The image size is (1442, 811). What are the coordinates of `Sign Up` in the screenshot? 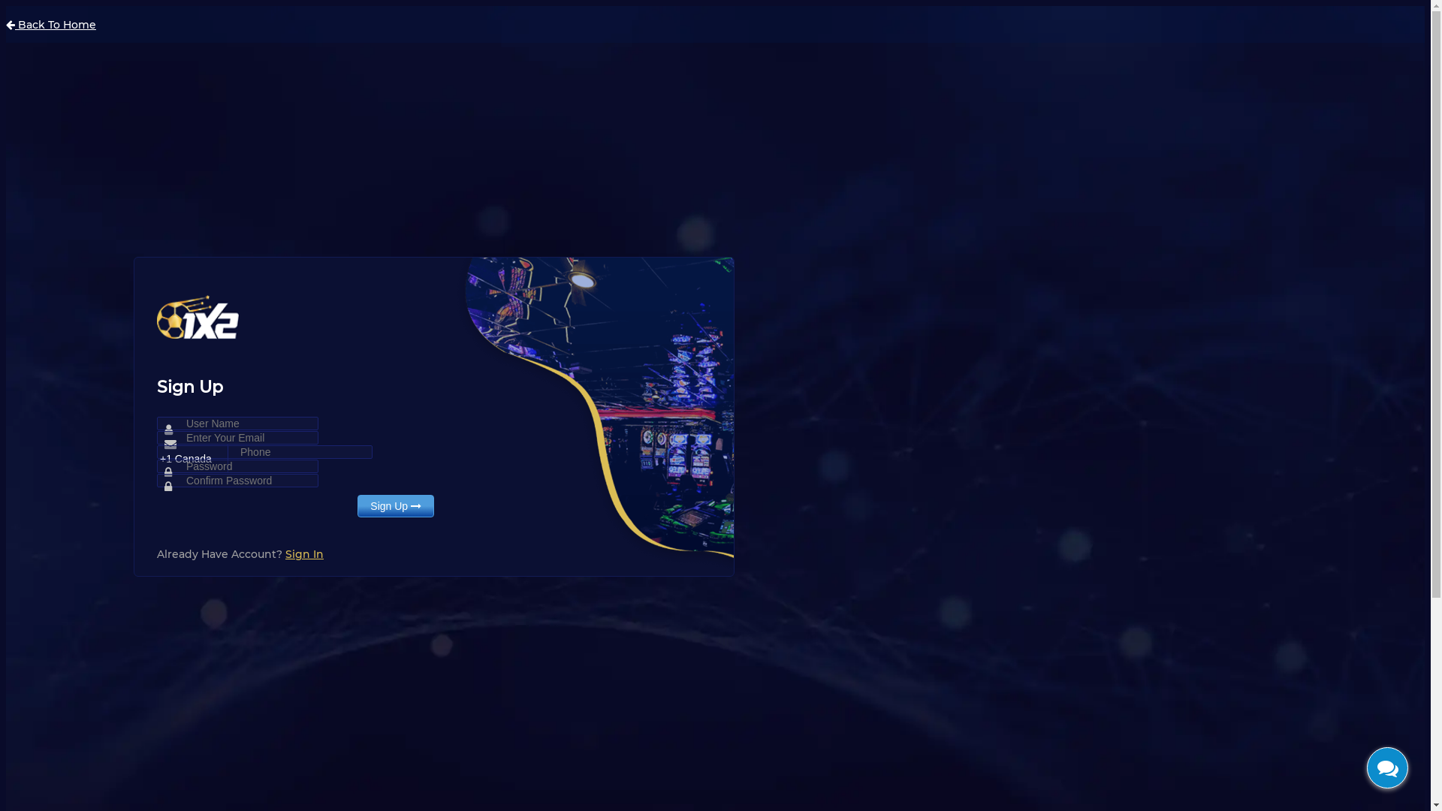 It's located at (396, 506).